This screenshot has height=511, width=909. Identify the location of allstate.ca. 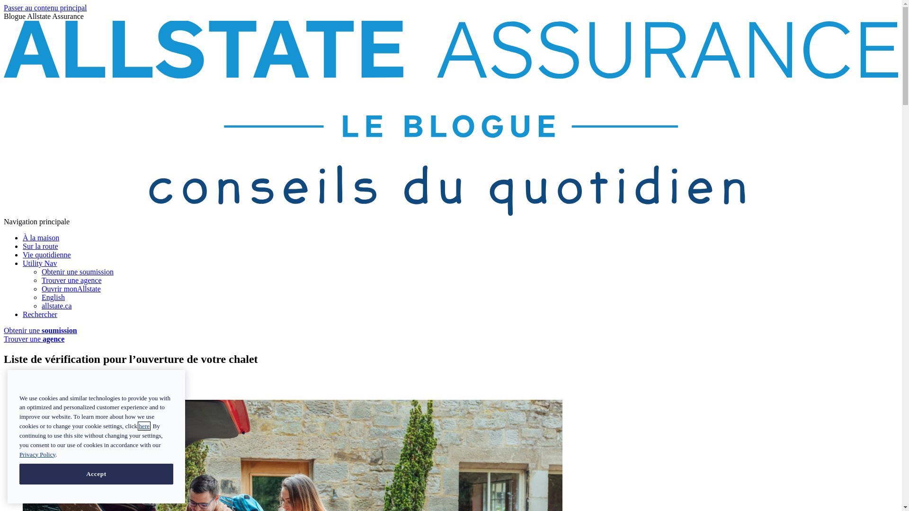
(57, 306).